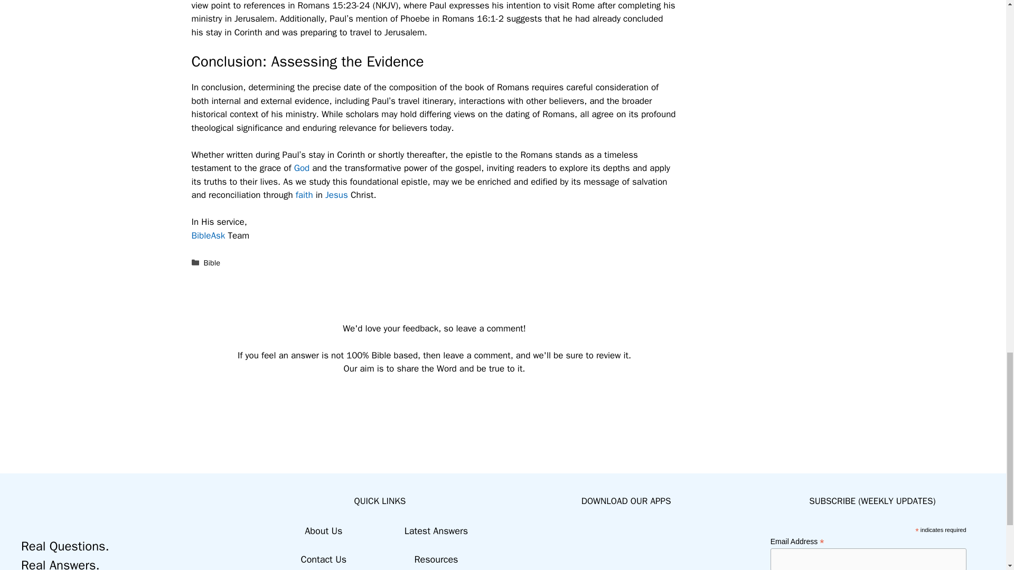  Describe the element at coordinates (304, 195) in the screenshot. I see `faith` at that location.